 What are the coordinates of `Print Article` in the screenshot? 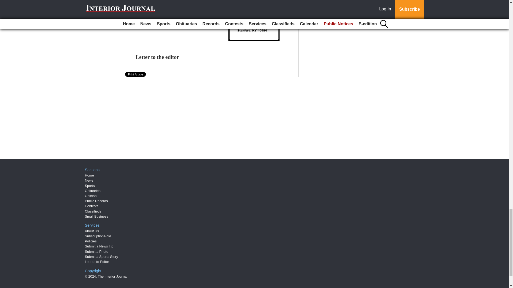 It's located at (136, 74).